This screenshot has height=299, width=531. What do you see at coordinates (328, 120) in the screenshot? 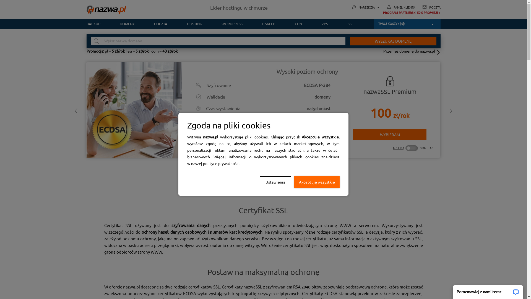
I see `znaczek potwierdzenia` at bounding box center [328, 120].